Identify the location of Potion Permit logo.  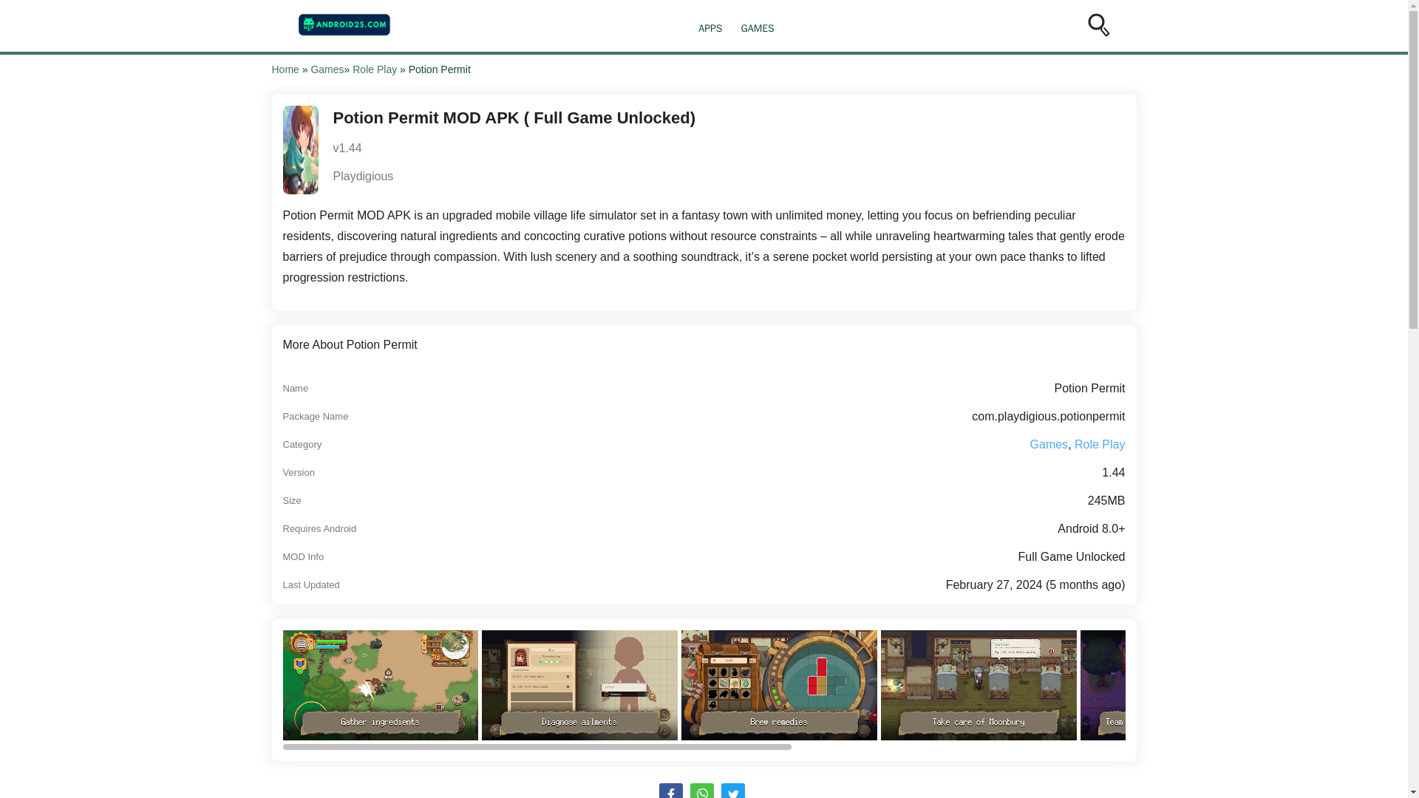
(300, 149).